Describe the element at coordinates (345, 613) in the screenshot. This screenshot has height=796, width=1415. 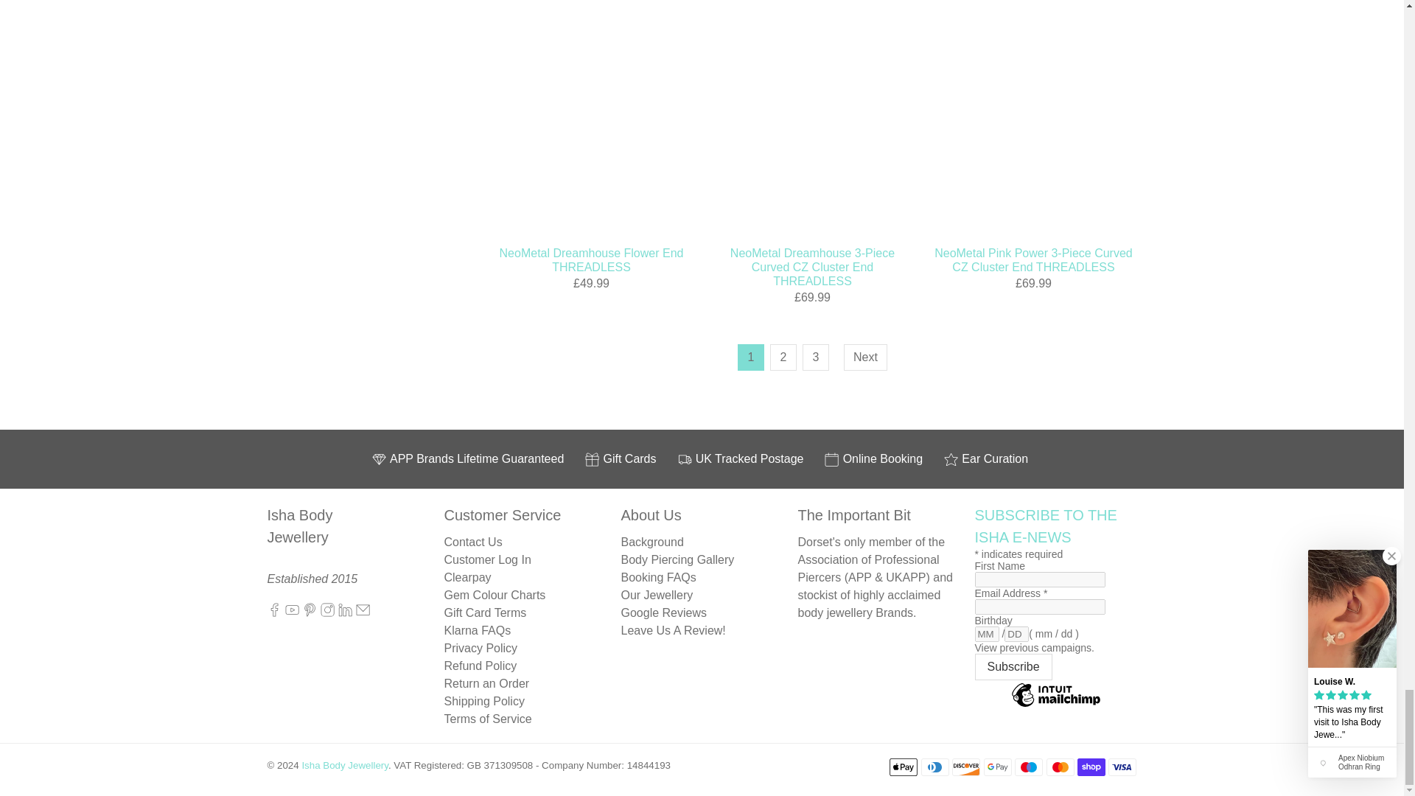
I see `Isha Body Jewellery on LinkedIn` at that location.